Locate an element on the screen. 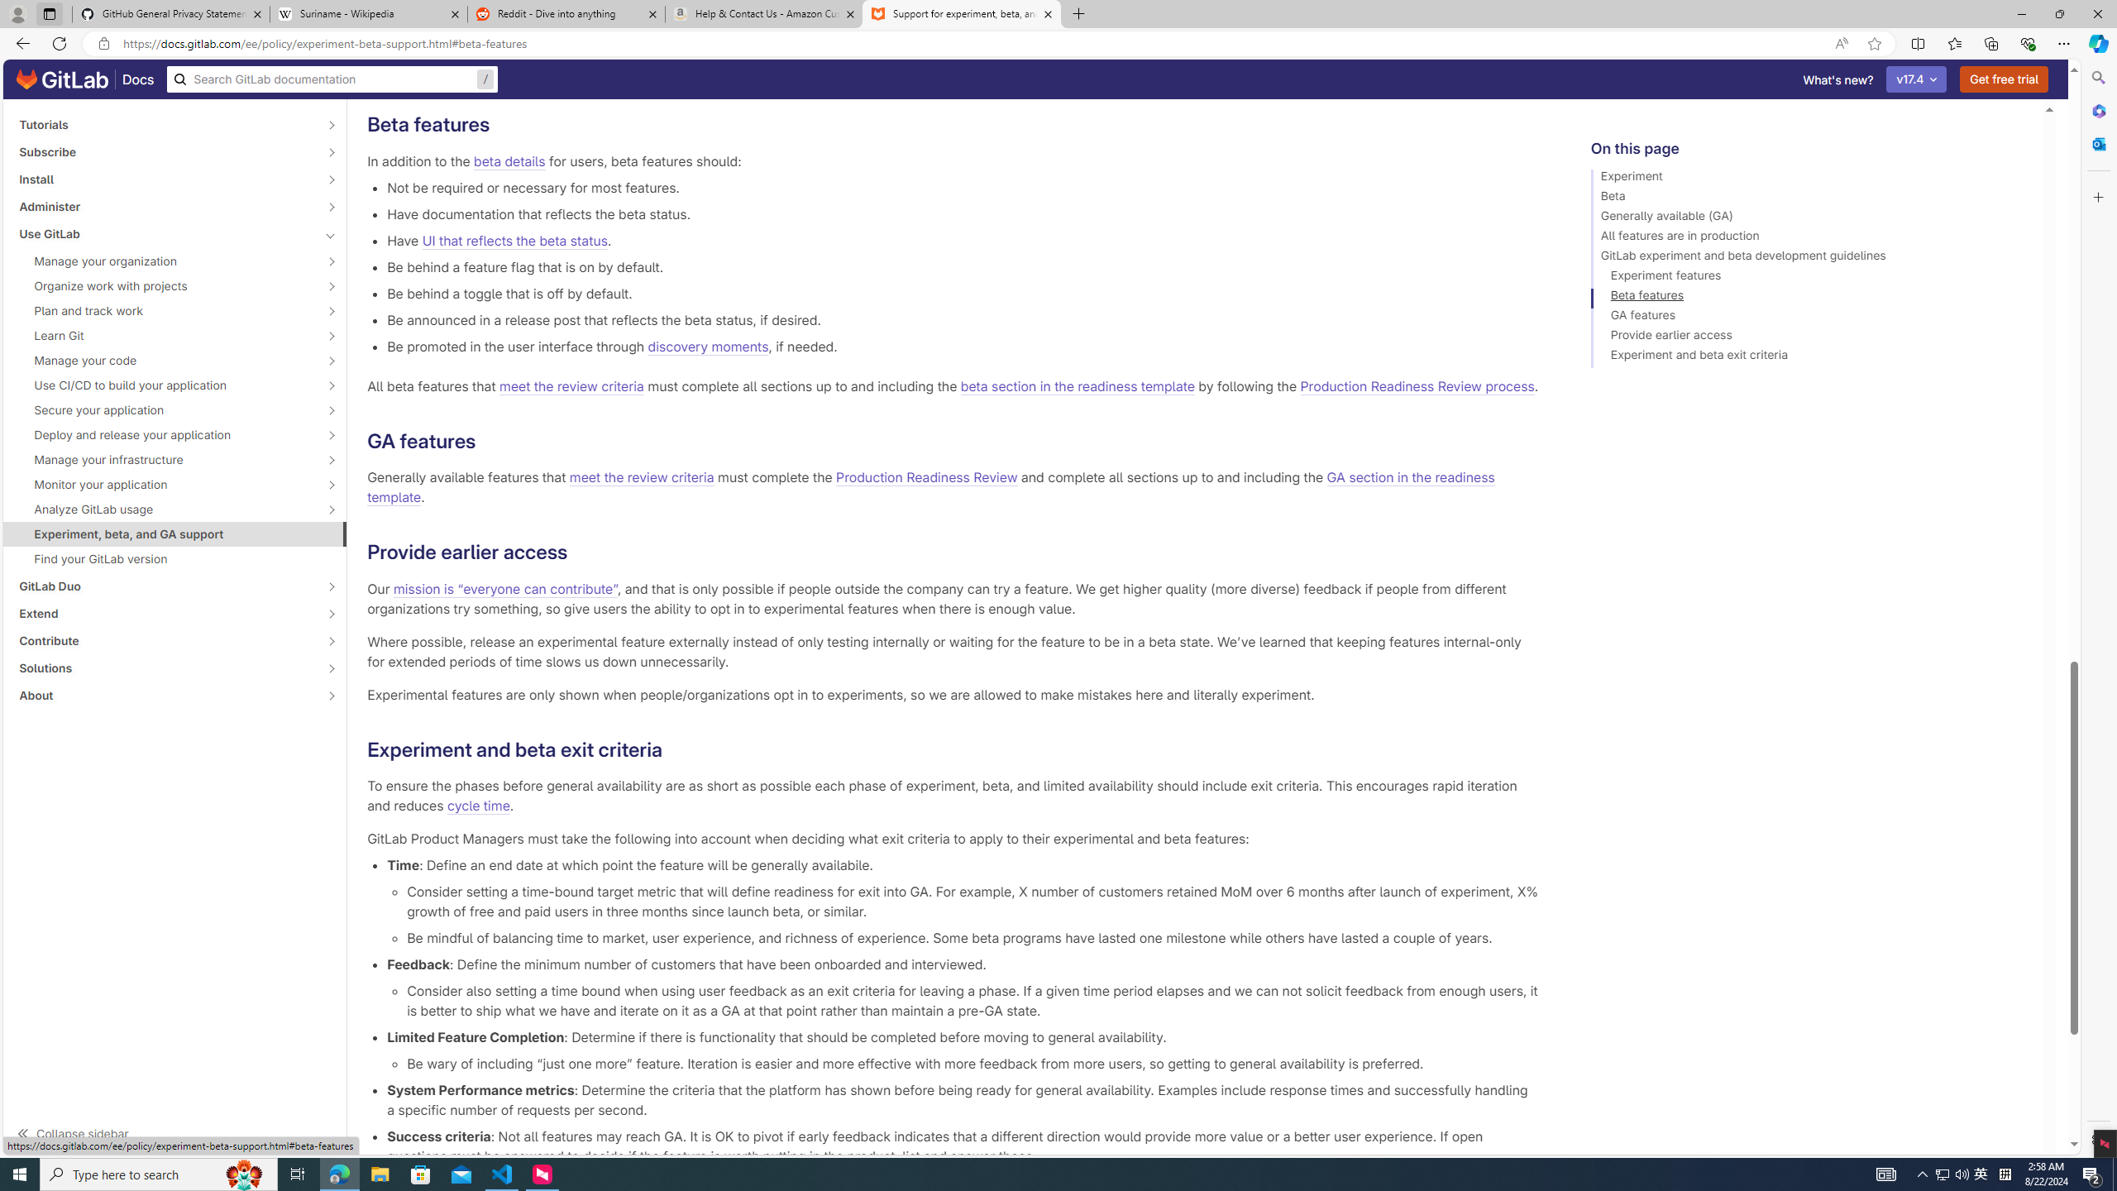 Image resolution: width=2117 pixels, height=1191 pixels. Beta features is located at coordinates (1809, 298).